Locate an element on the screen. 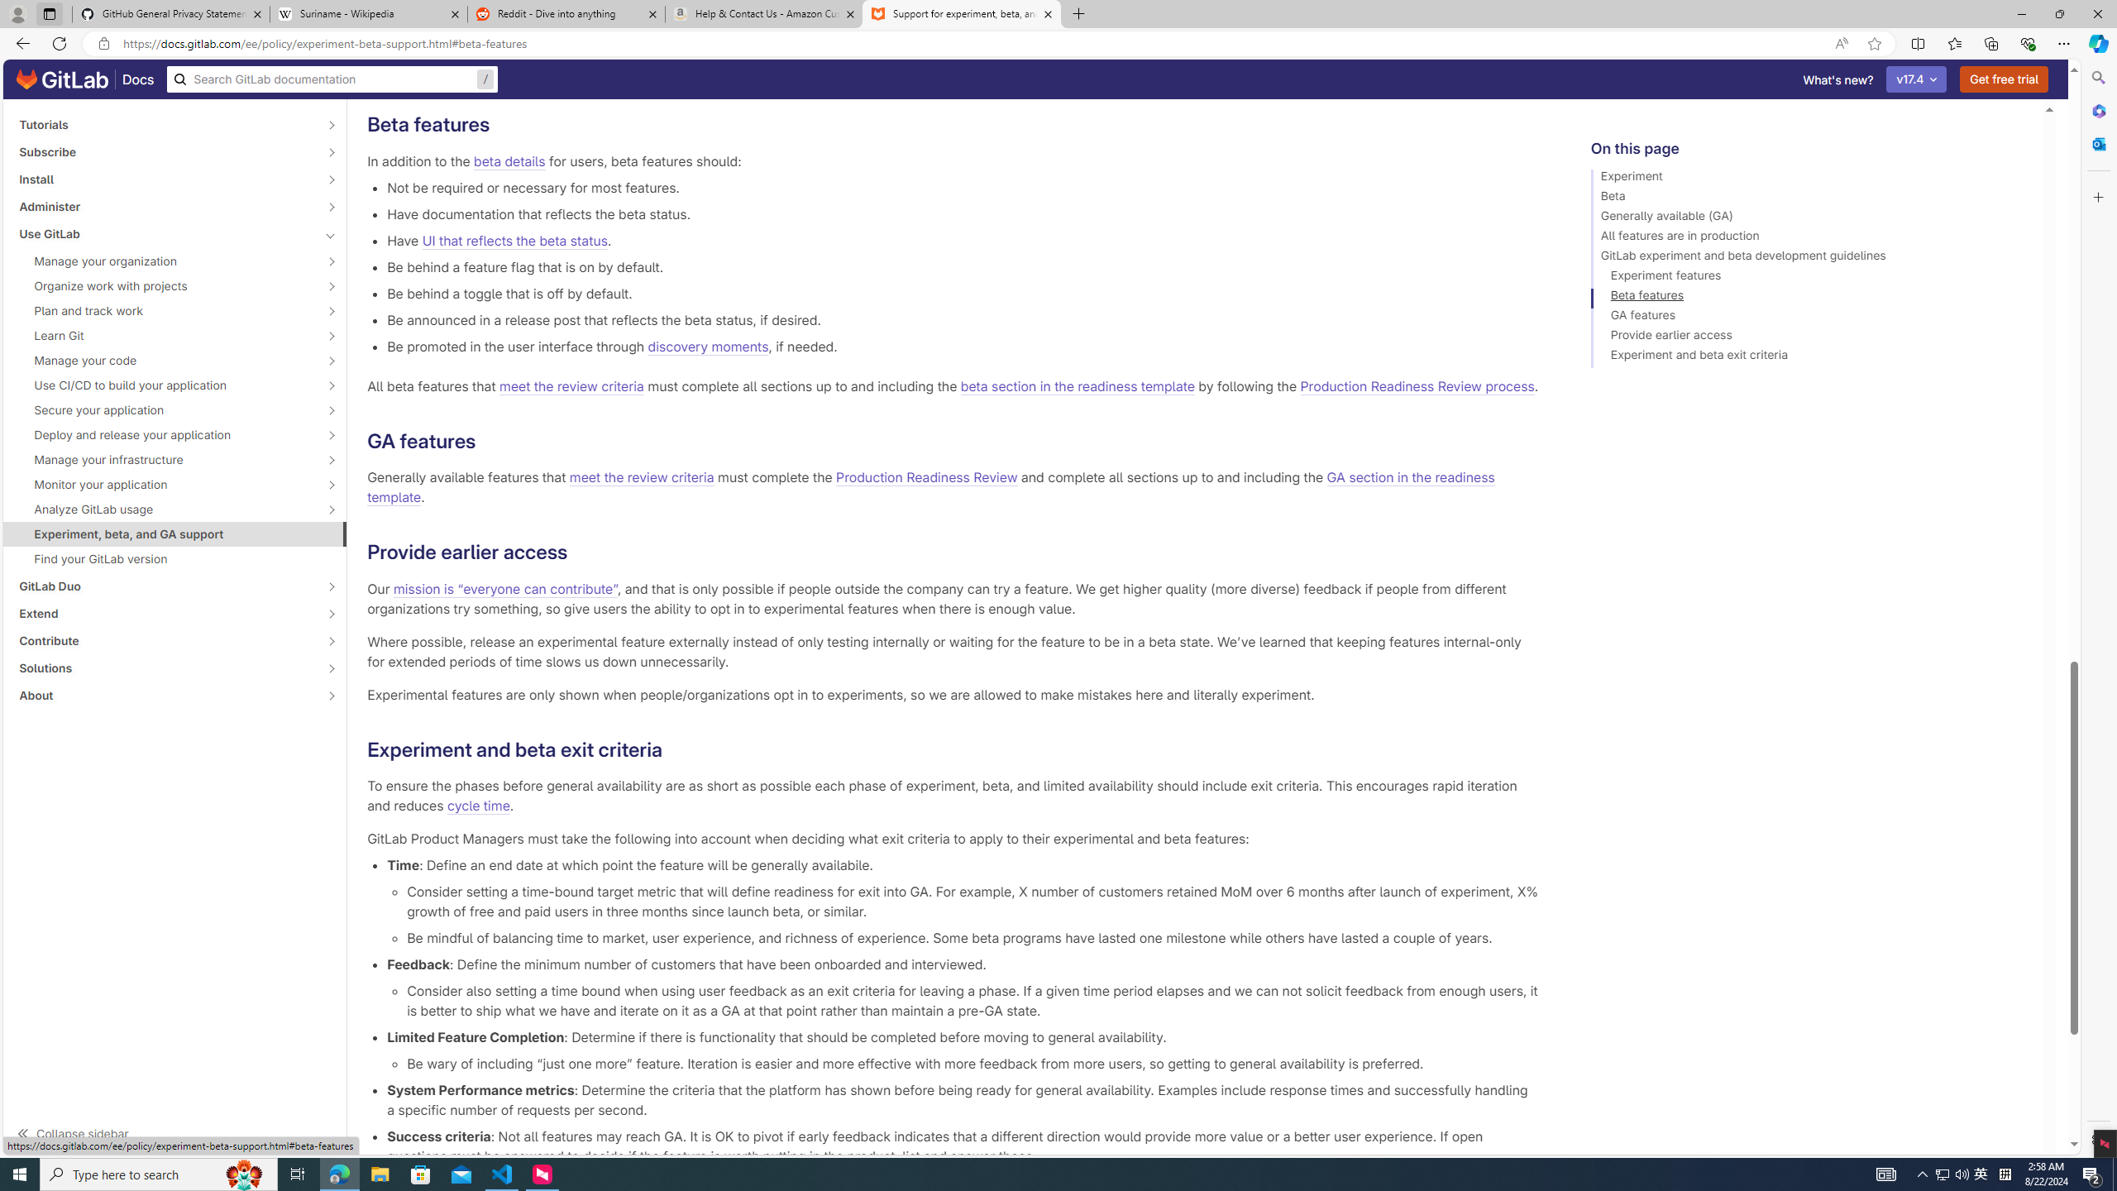 Image resolution: width=2117 pixels, height=1191 pixels. Beta features is located at coordinates (1809, 298).